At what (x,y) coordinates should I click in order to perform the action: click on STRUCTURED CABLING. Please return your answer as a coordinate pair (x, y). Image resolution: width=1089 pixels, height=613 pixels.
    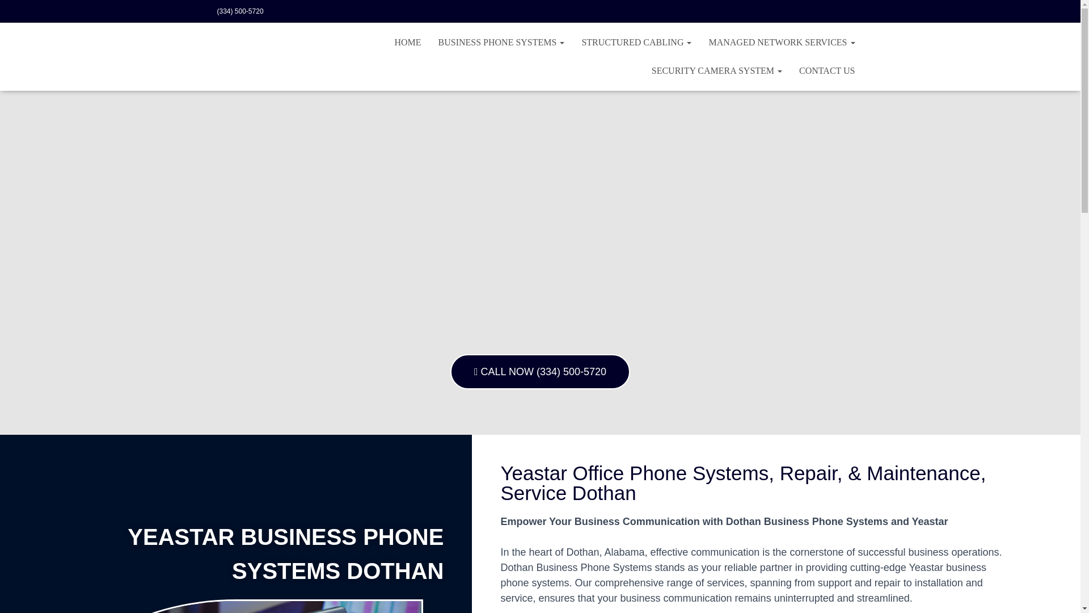
    Looking at the image, I should click on (636, 42).